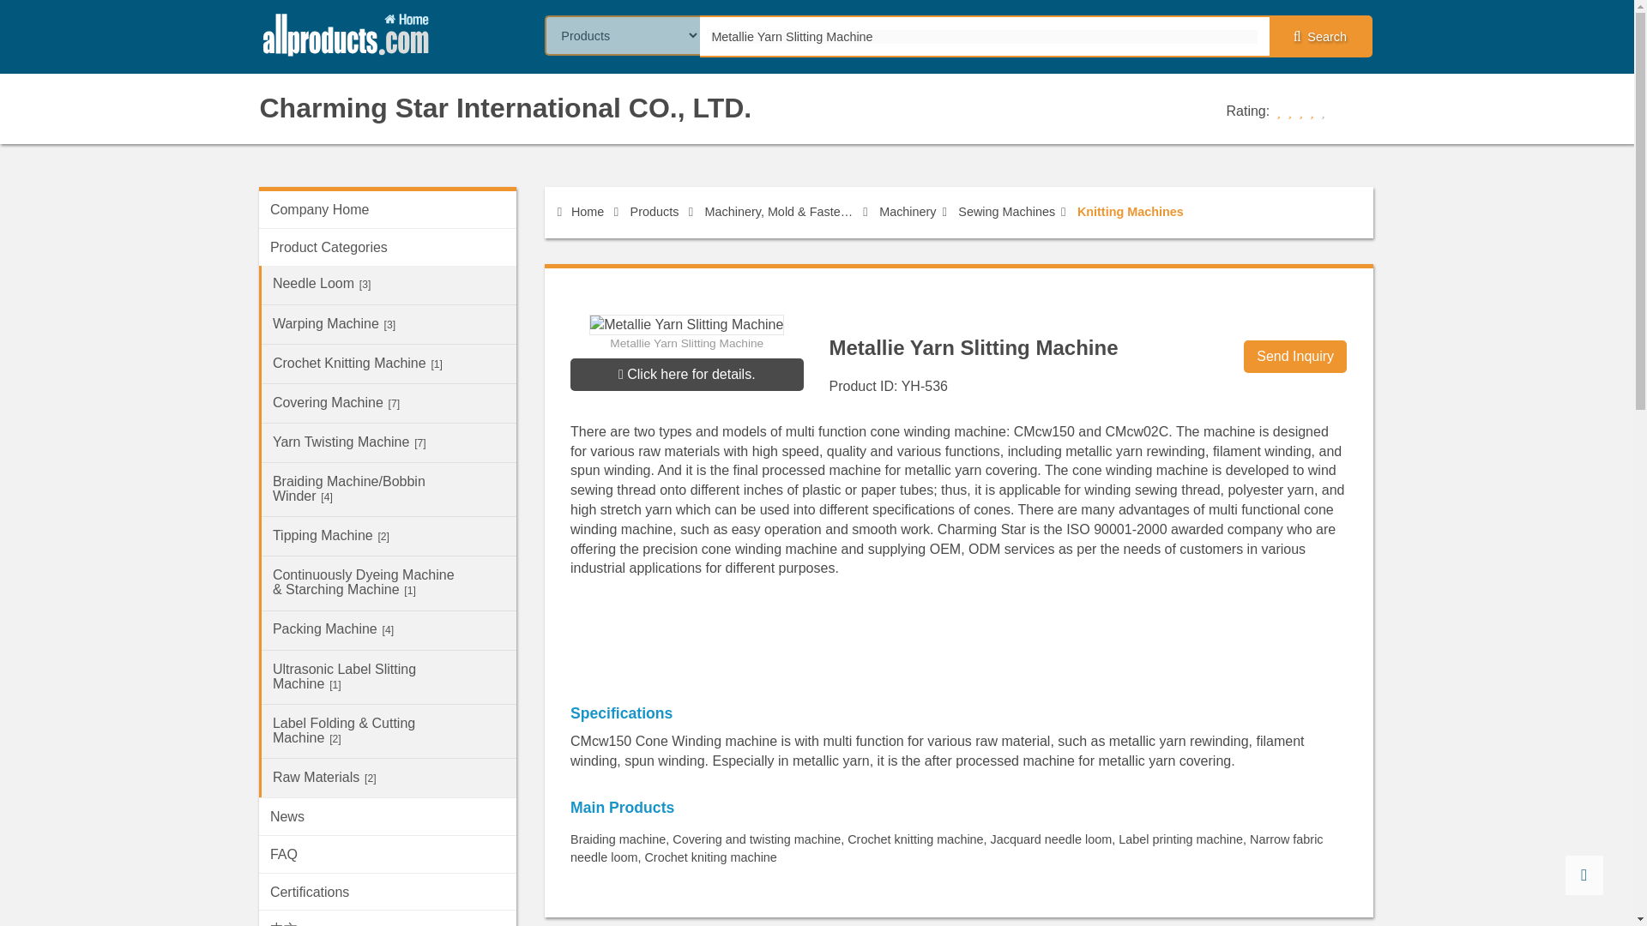  I want to click on Click here for details., so click(686, 374).